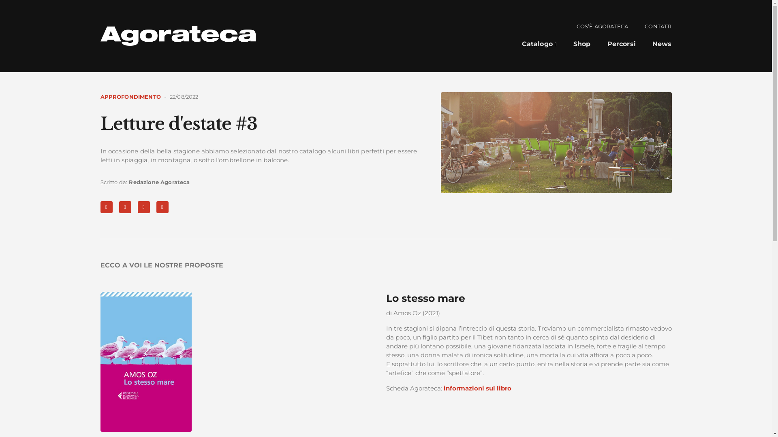 Image resolution: width=778 pixels, height=437 pixels. I want to click on Catalogo, so click(539, 45).